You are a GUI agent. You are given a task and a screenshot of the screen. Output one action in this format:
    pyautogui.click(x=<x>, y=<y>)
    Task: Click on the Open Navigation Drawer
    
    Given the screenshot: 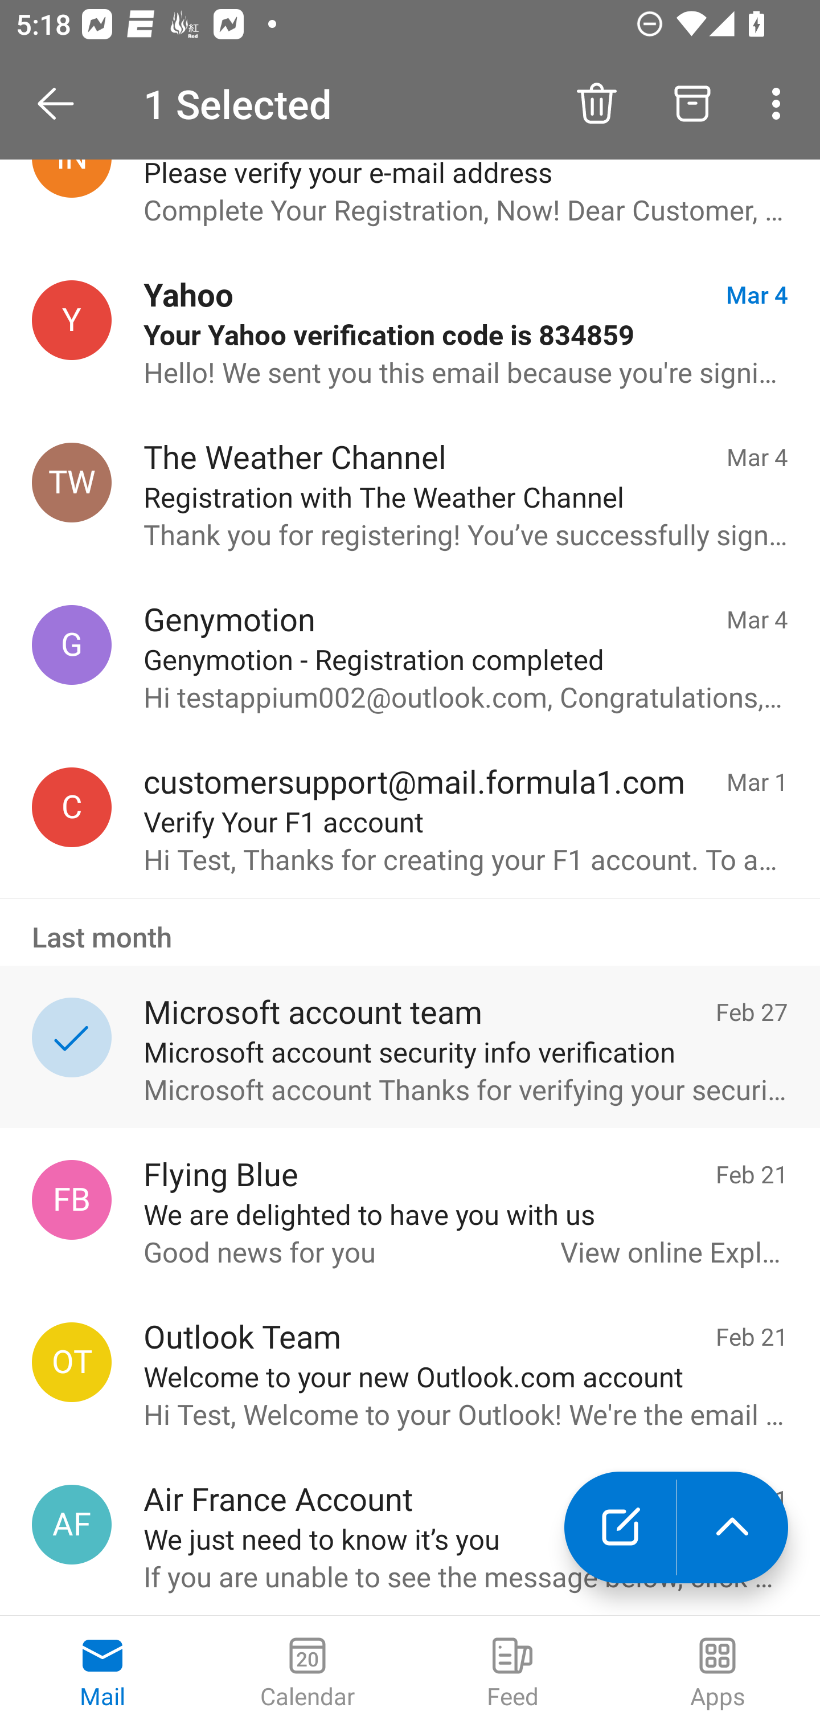 What is the action you would take?
    pyautogui.click(x=63, y=104)
    